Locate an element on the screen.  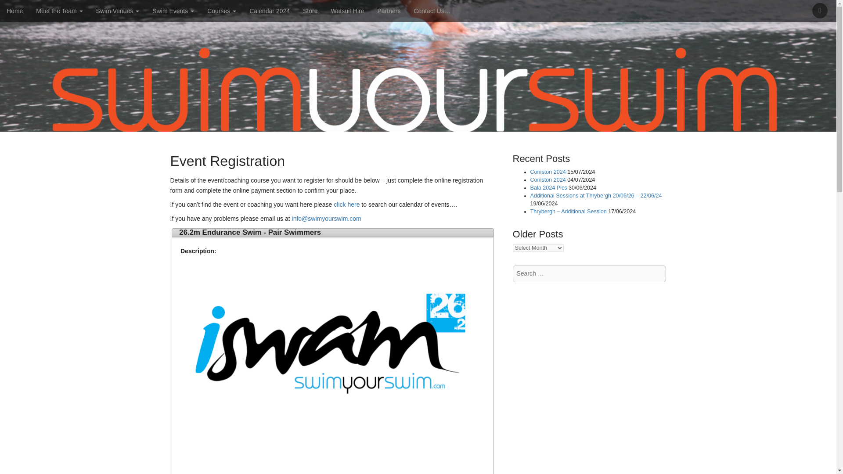
Email us to book your place is located at coordinates (327, 219).